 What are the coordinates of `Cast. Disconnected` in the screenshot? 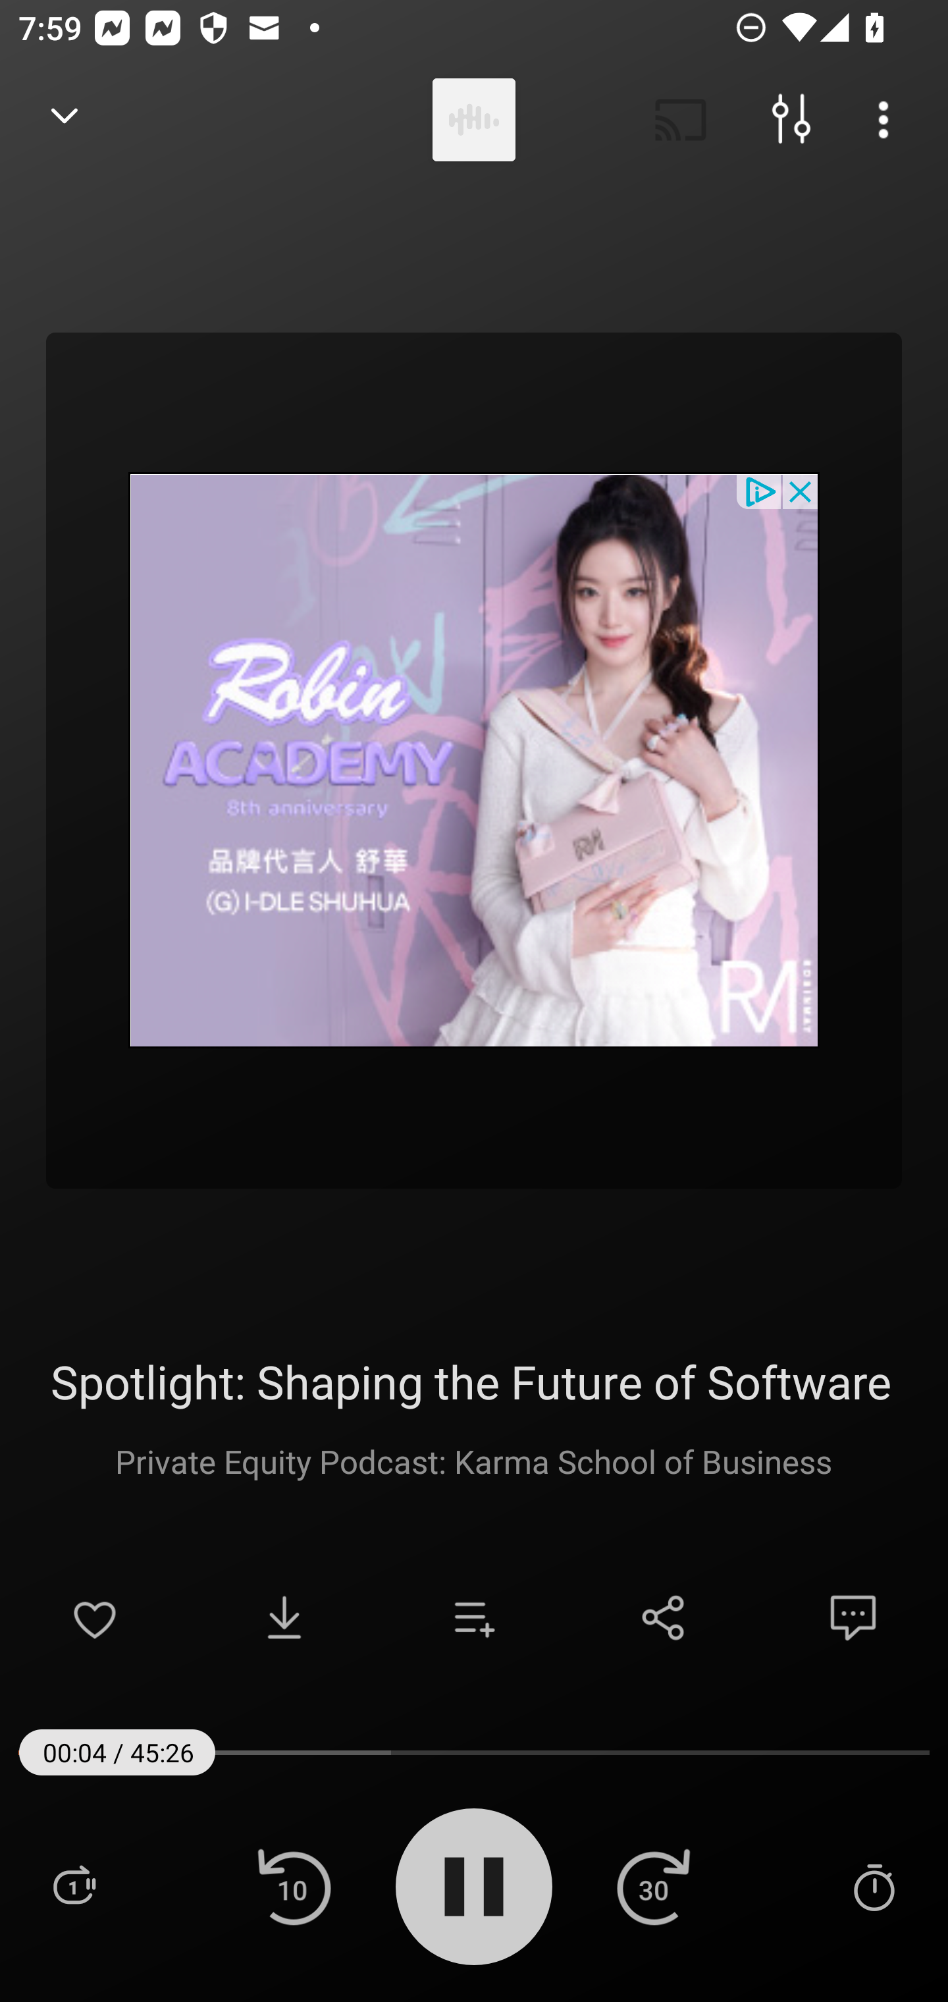 It's located at (681, 120).